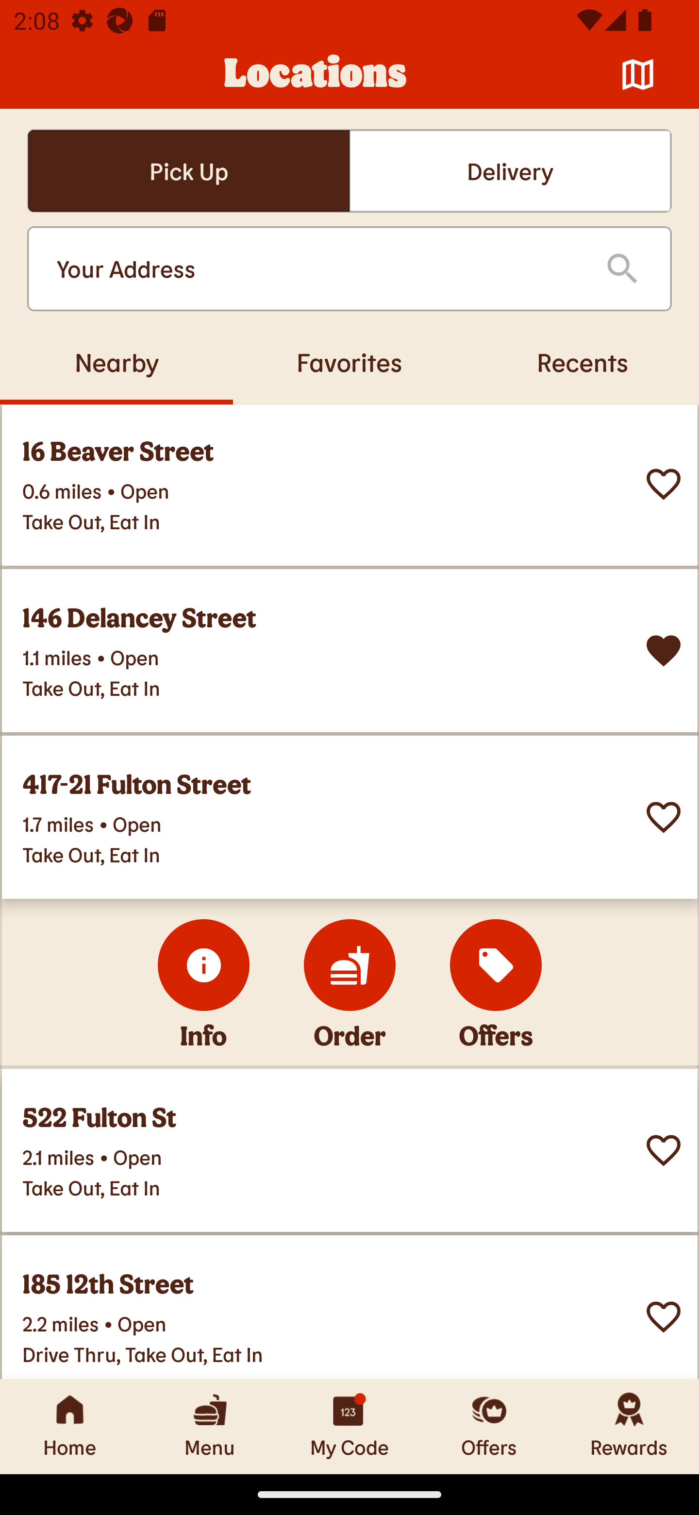  I want to click on Set this restaurant as a favorite , so click(664, 817).